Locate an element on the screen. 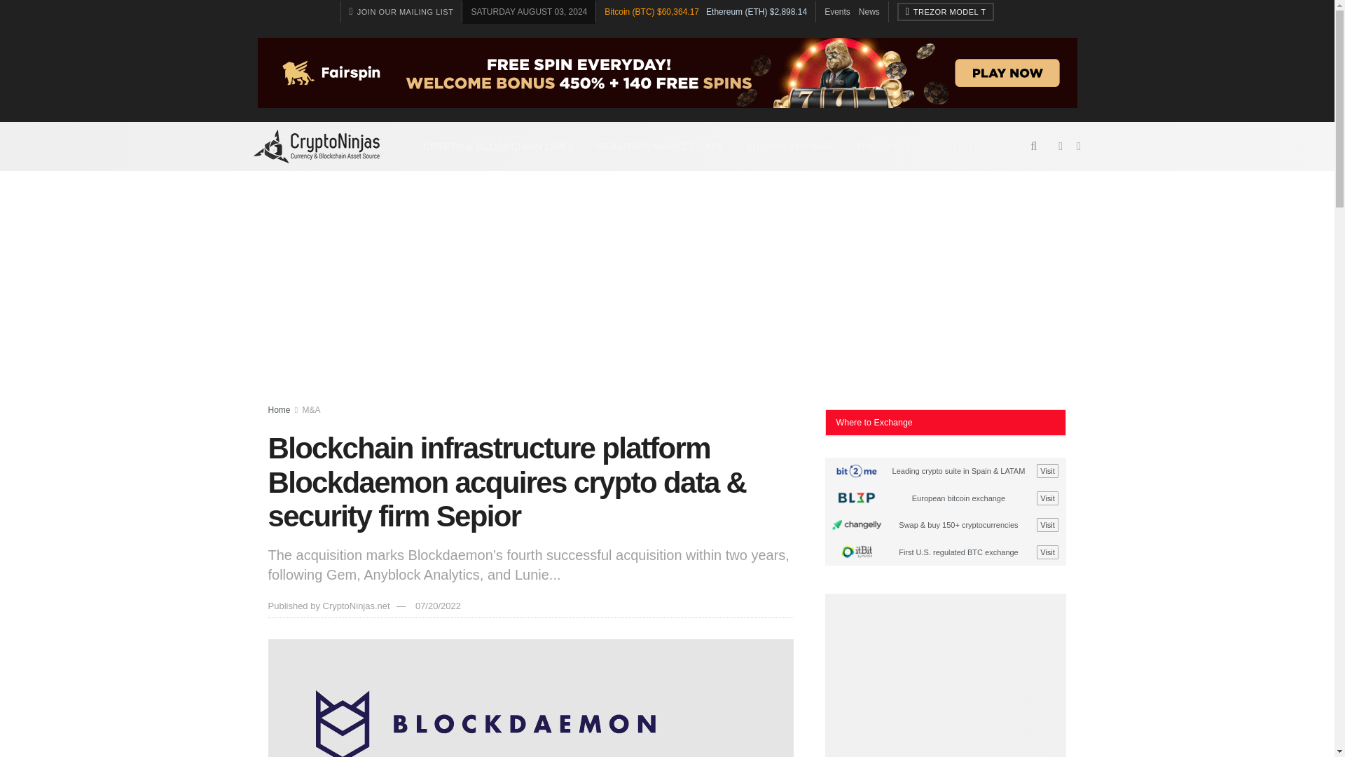 The image size is (1345, 757). REAL-TIME MARKET DATA is located at coordinates (660, 146).